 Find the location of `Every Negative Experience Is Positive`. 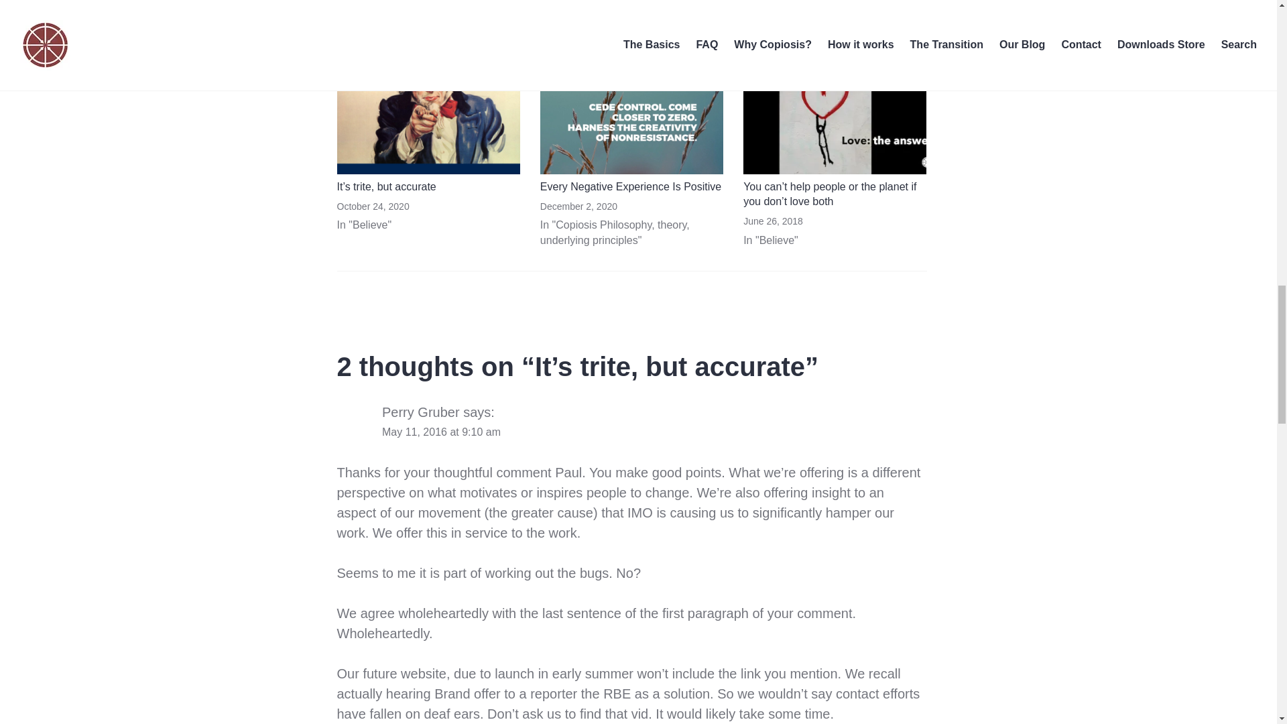

Every Negative Experience Is Positive is located at coordinates (630, 186).